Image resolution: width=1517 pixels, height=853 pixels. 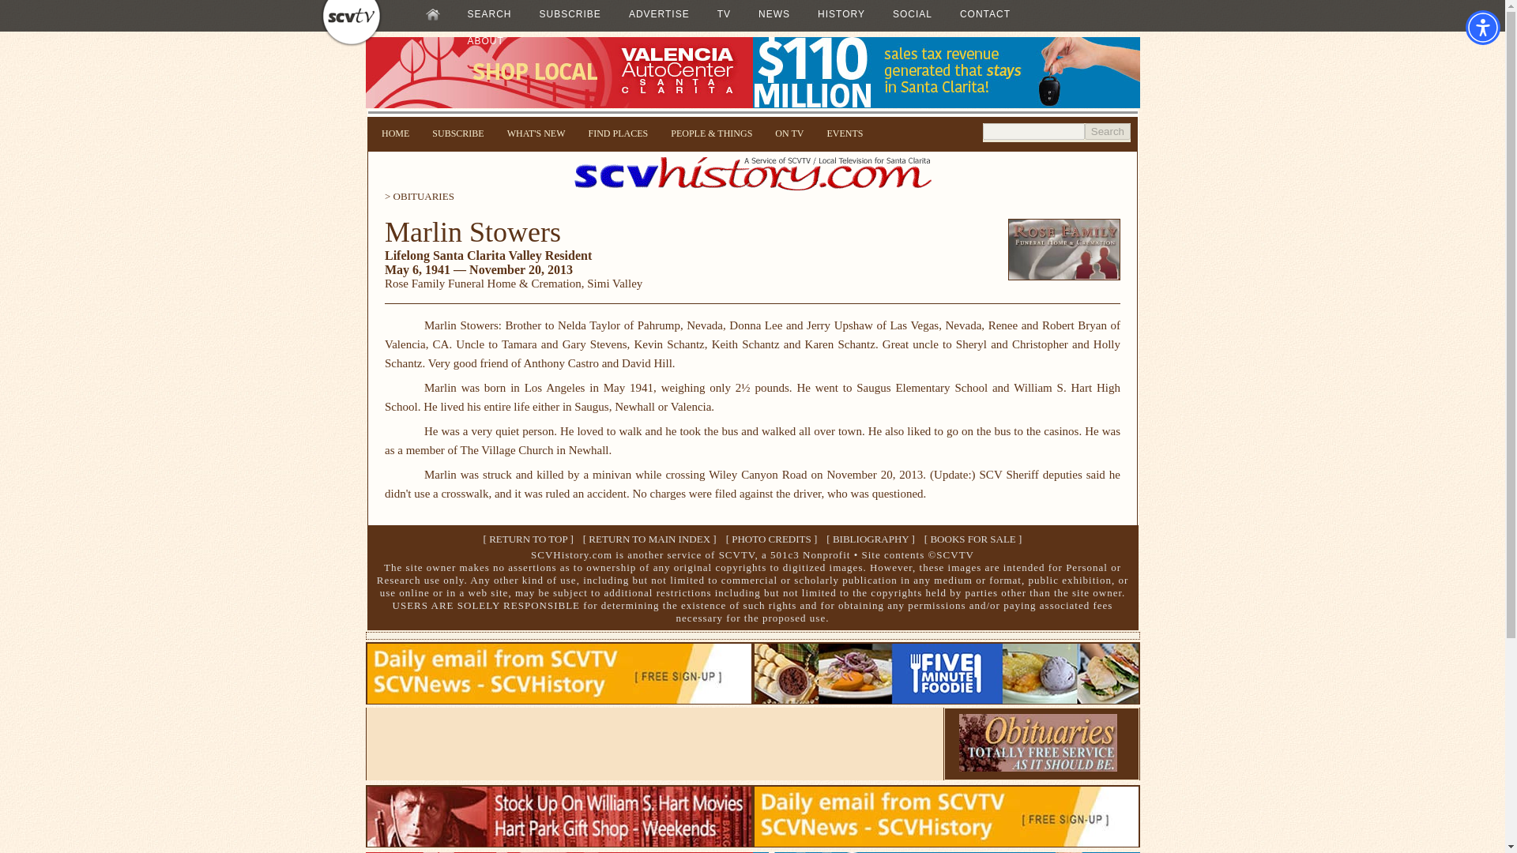 What do you see at coordinates (659, 14) in the screenshot?
I see `ADVERTISE` at bounding box center [659, 14].